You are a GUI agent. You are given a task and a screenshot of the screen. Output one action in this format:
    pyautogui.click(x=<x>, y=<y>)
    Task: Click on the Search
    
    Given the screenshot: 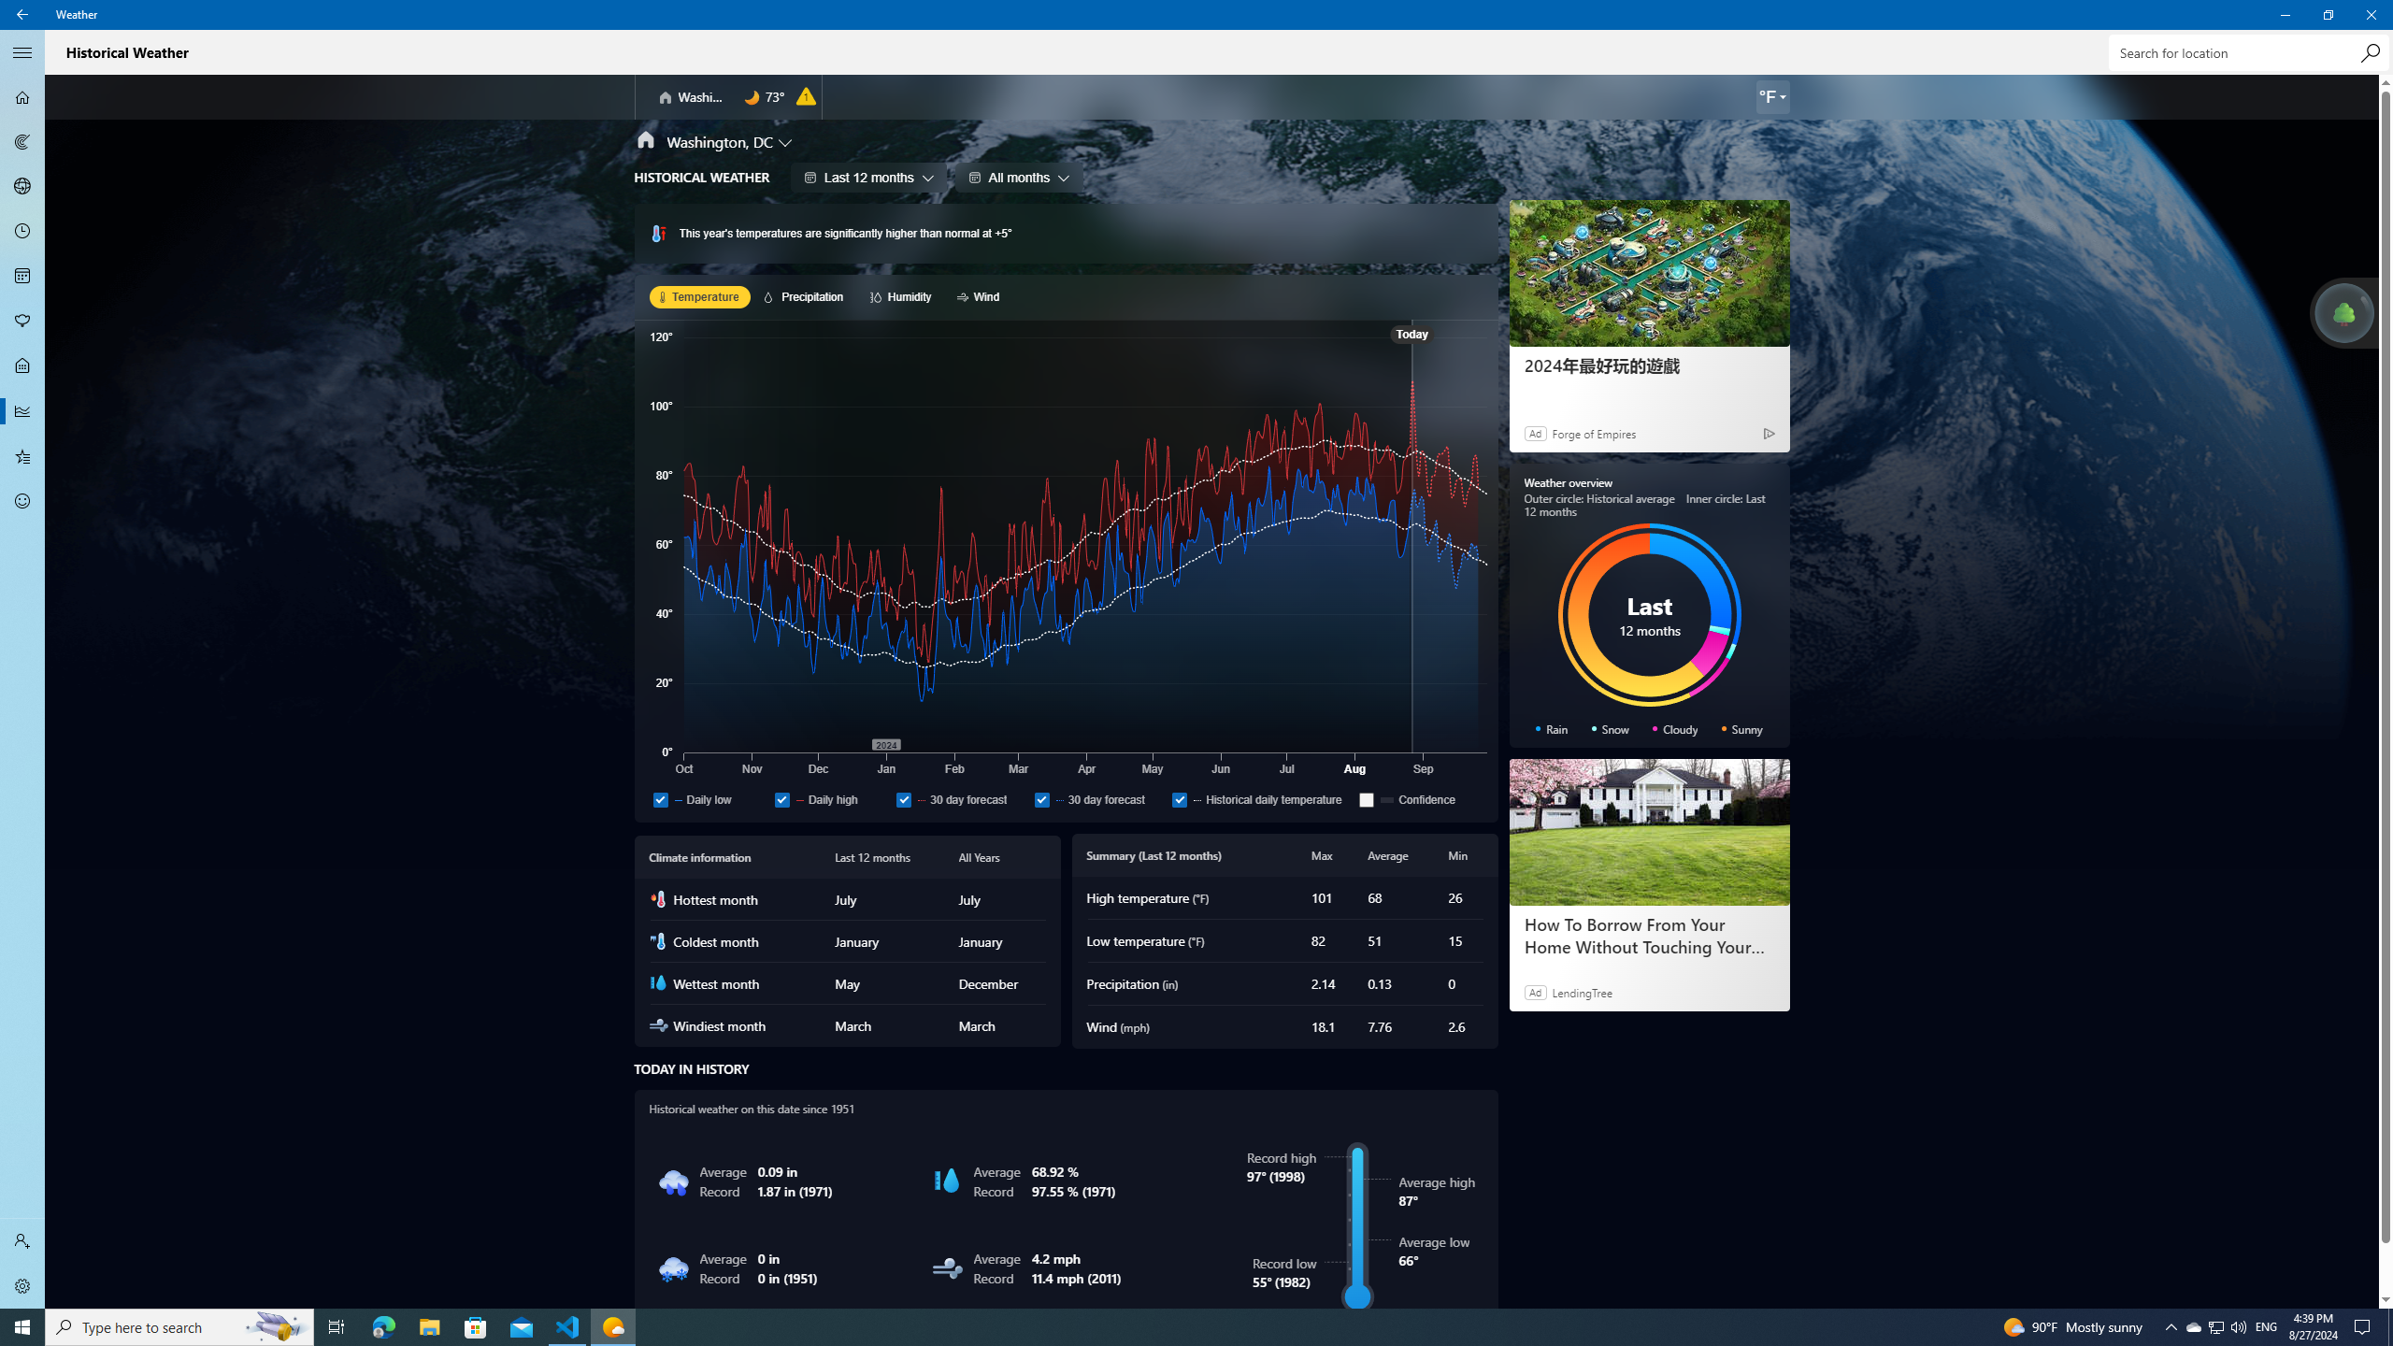 What is the action you would take?
    pyautogui.click(x=2371, y=52)
    